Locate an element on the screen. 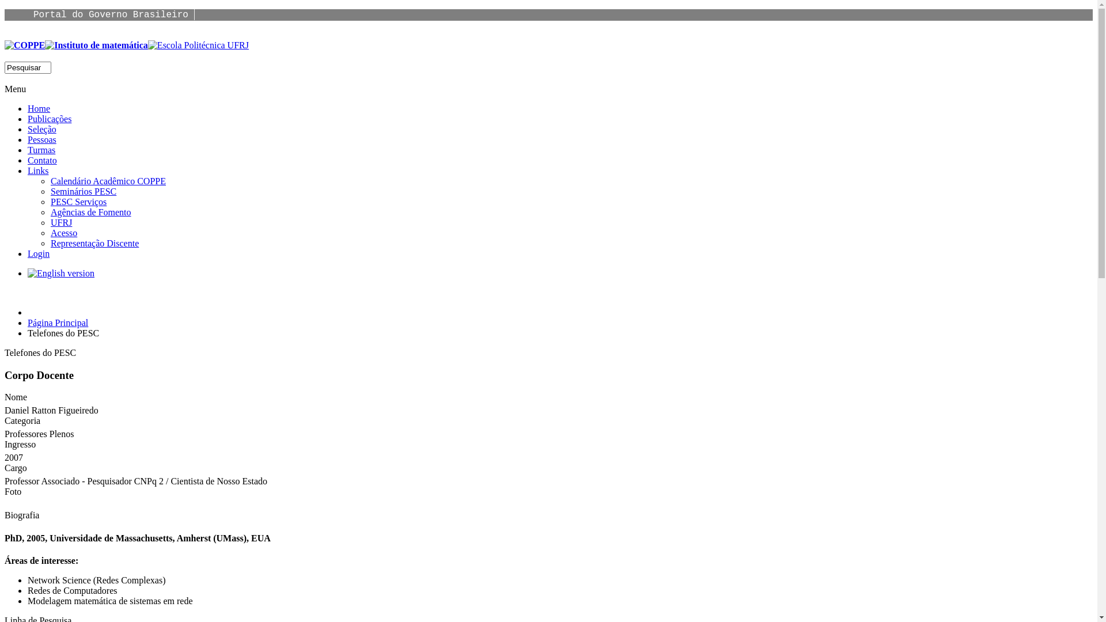 The image size is (1106, 622). Home is located at coordinates (39, 108).